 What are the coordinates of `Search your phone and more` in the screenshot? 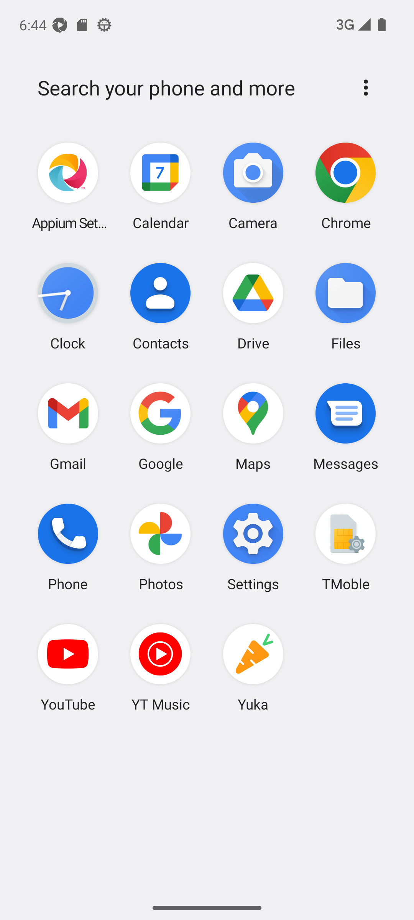 It's located at (189, 88).